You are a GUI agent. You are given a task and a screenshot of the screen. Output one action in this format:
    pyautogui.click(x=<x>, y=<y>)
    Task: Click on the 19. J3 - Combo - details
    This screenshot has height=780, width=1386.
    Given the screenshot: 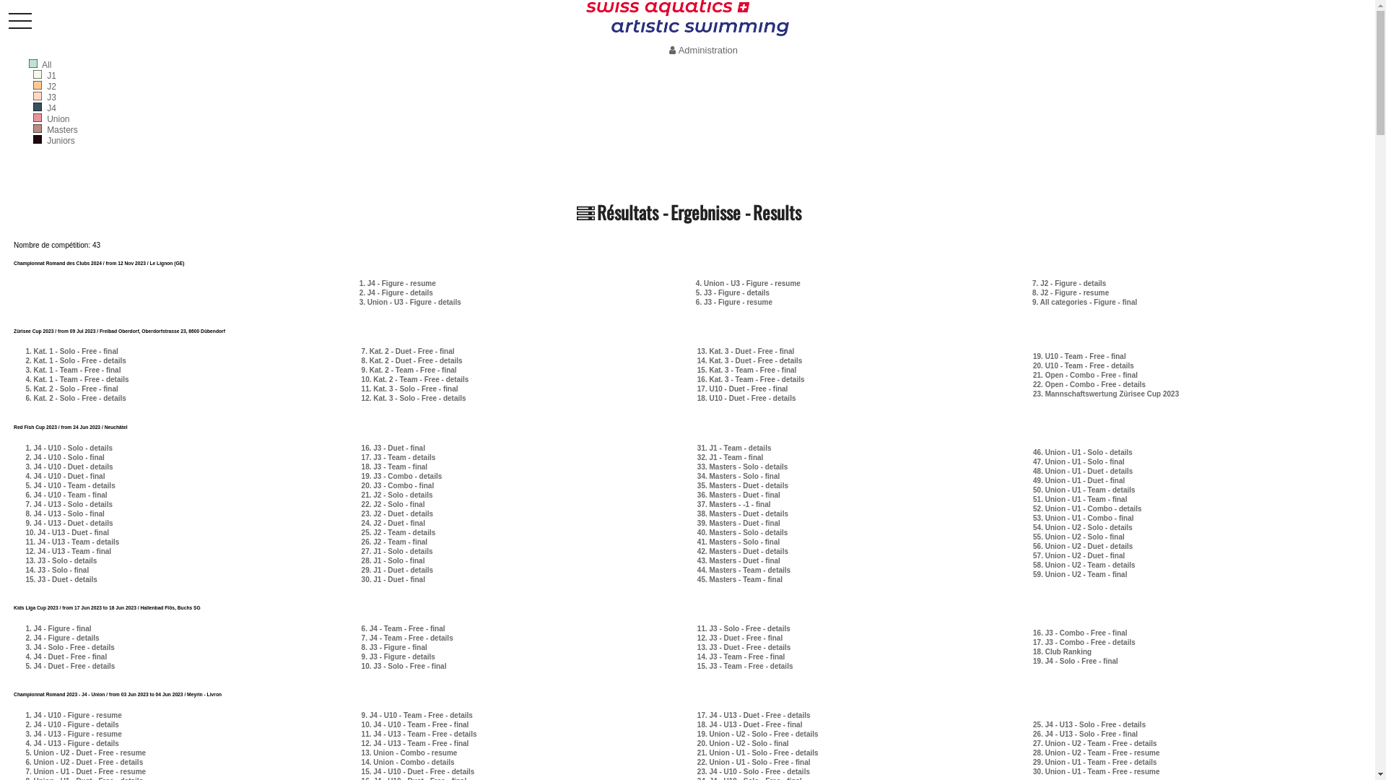 What is the action you would take?
    pyautogui.click(x=402, y=477)
    